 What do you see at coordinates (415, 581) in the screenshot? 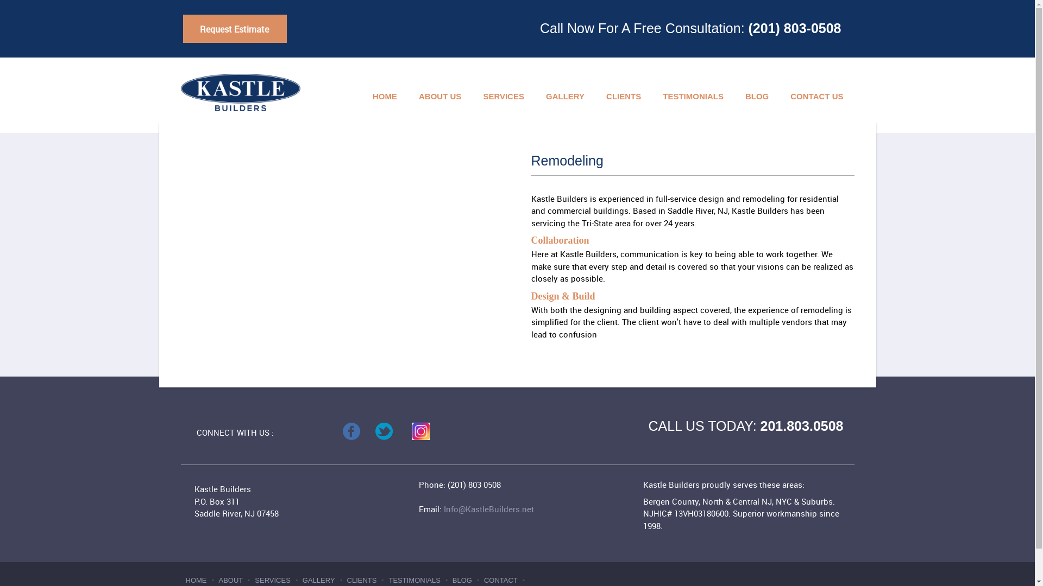
I see `TESTIMONIALS` at bounding box center [415, 581].